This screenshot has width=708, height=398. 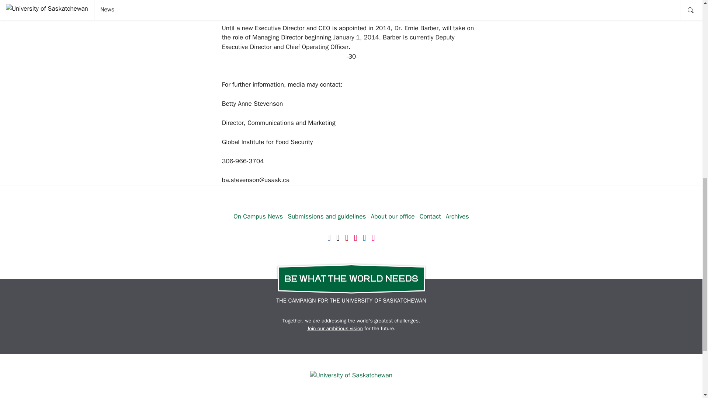 I want to click on Contact, so click(x=430, y=216).